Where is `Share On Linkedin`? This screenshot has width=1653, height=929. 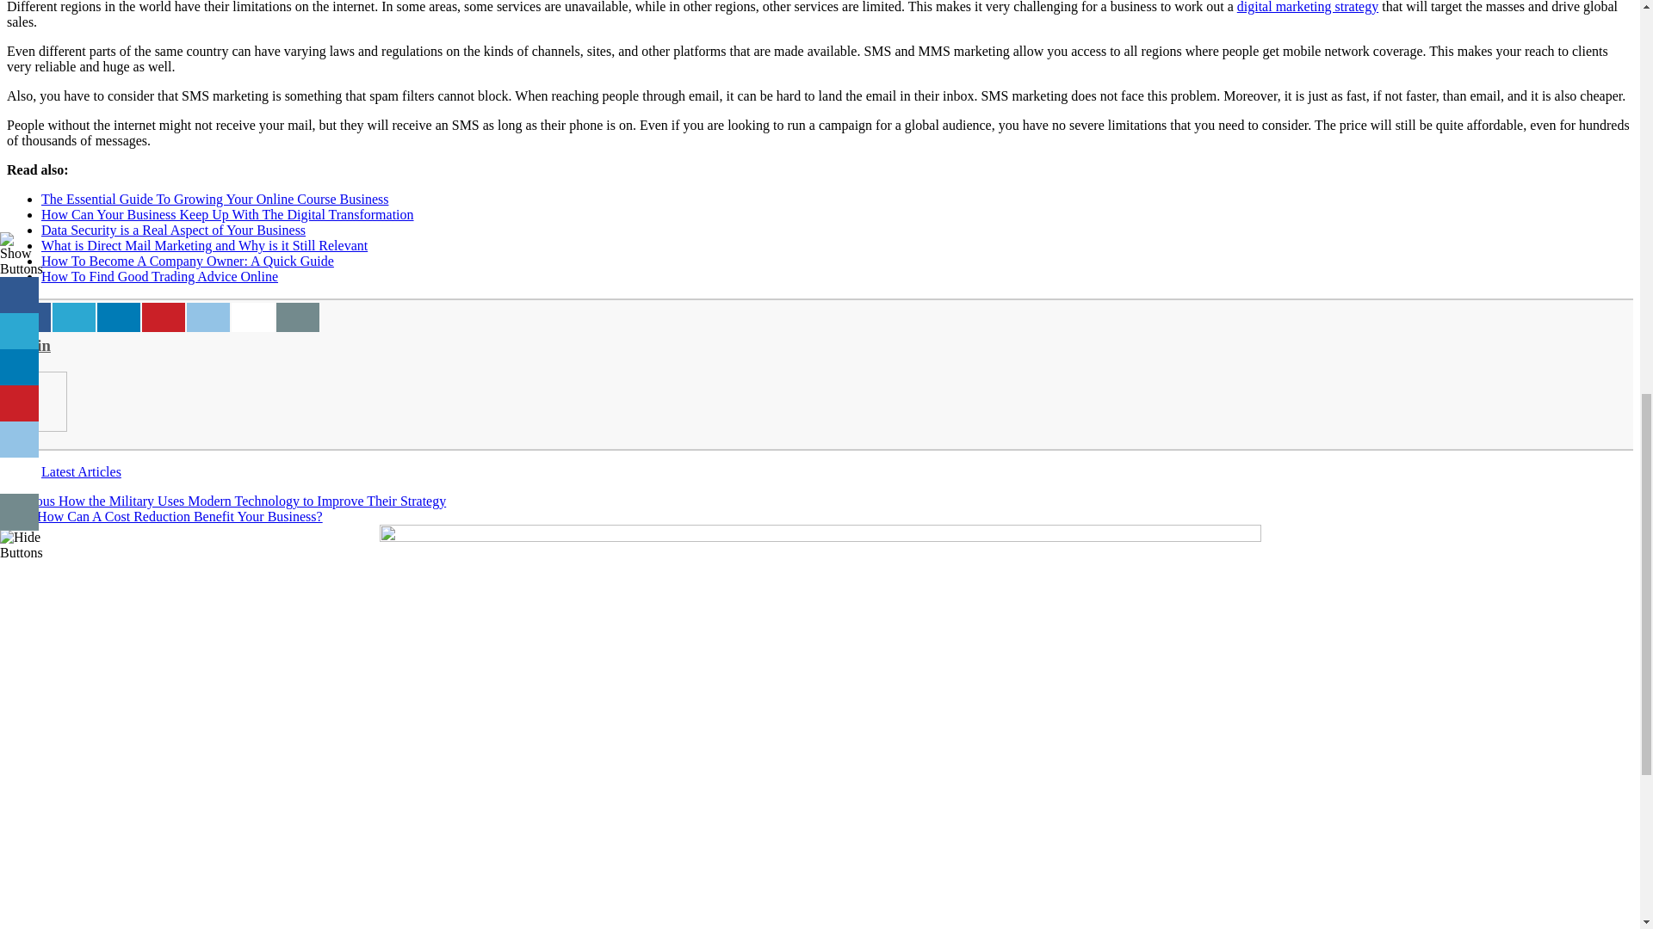 Share On Linkedin is located at coordinates (119, 317).